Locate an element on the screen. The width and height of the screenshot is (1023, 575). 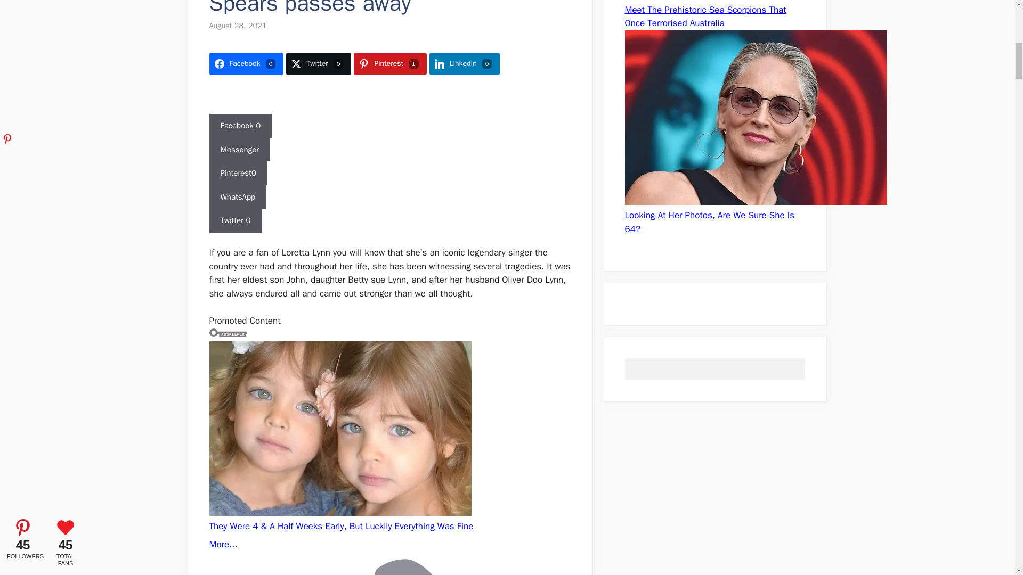
Facebook0 is located at coordinates (246, 64).